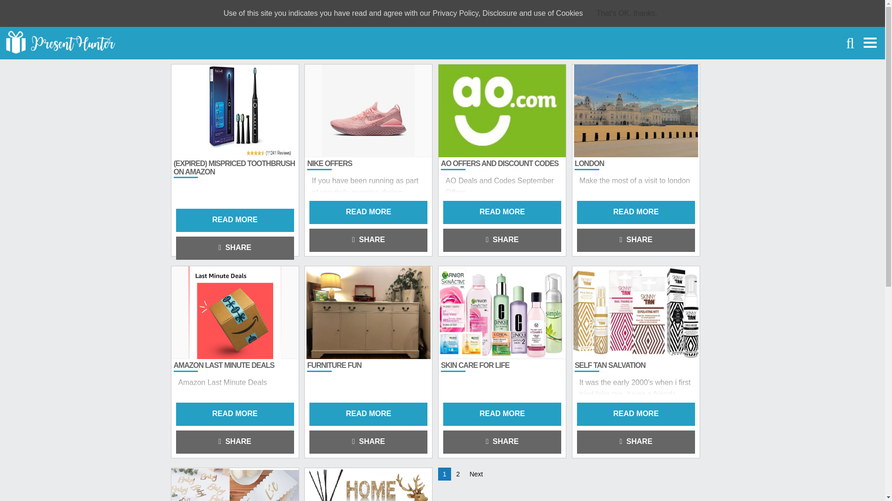 The image size is (892, 501). What do you see at coordinates (499, 163) in the screenshot?
I see `AO Offers and Discount Codes` at bounding box center [499, 163].